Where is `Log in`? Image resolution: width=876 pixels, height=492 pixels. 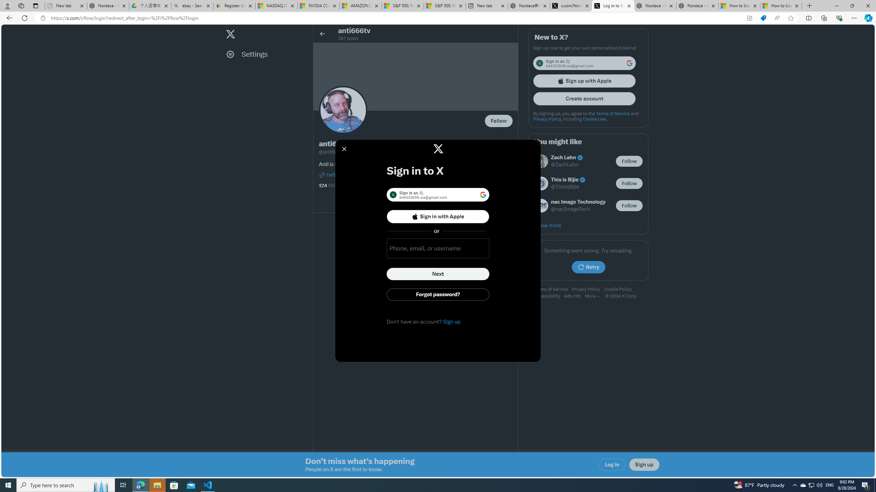
Log in is located at coordinates (612, 465).